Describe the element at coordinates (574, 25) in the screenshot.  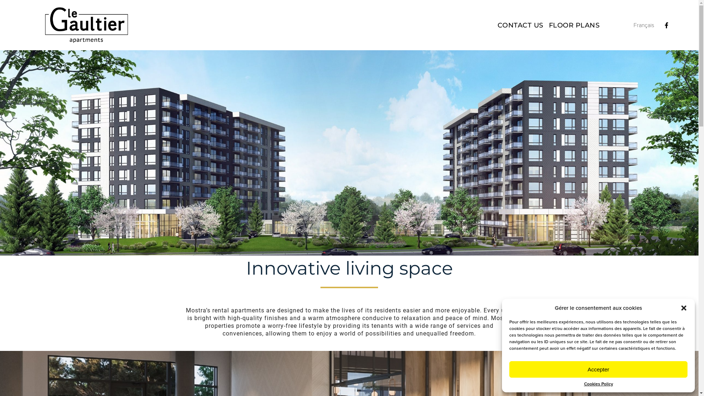
I see `FLOOR PLANS` at that location.